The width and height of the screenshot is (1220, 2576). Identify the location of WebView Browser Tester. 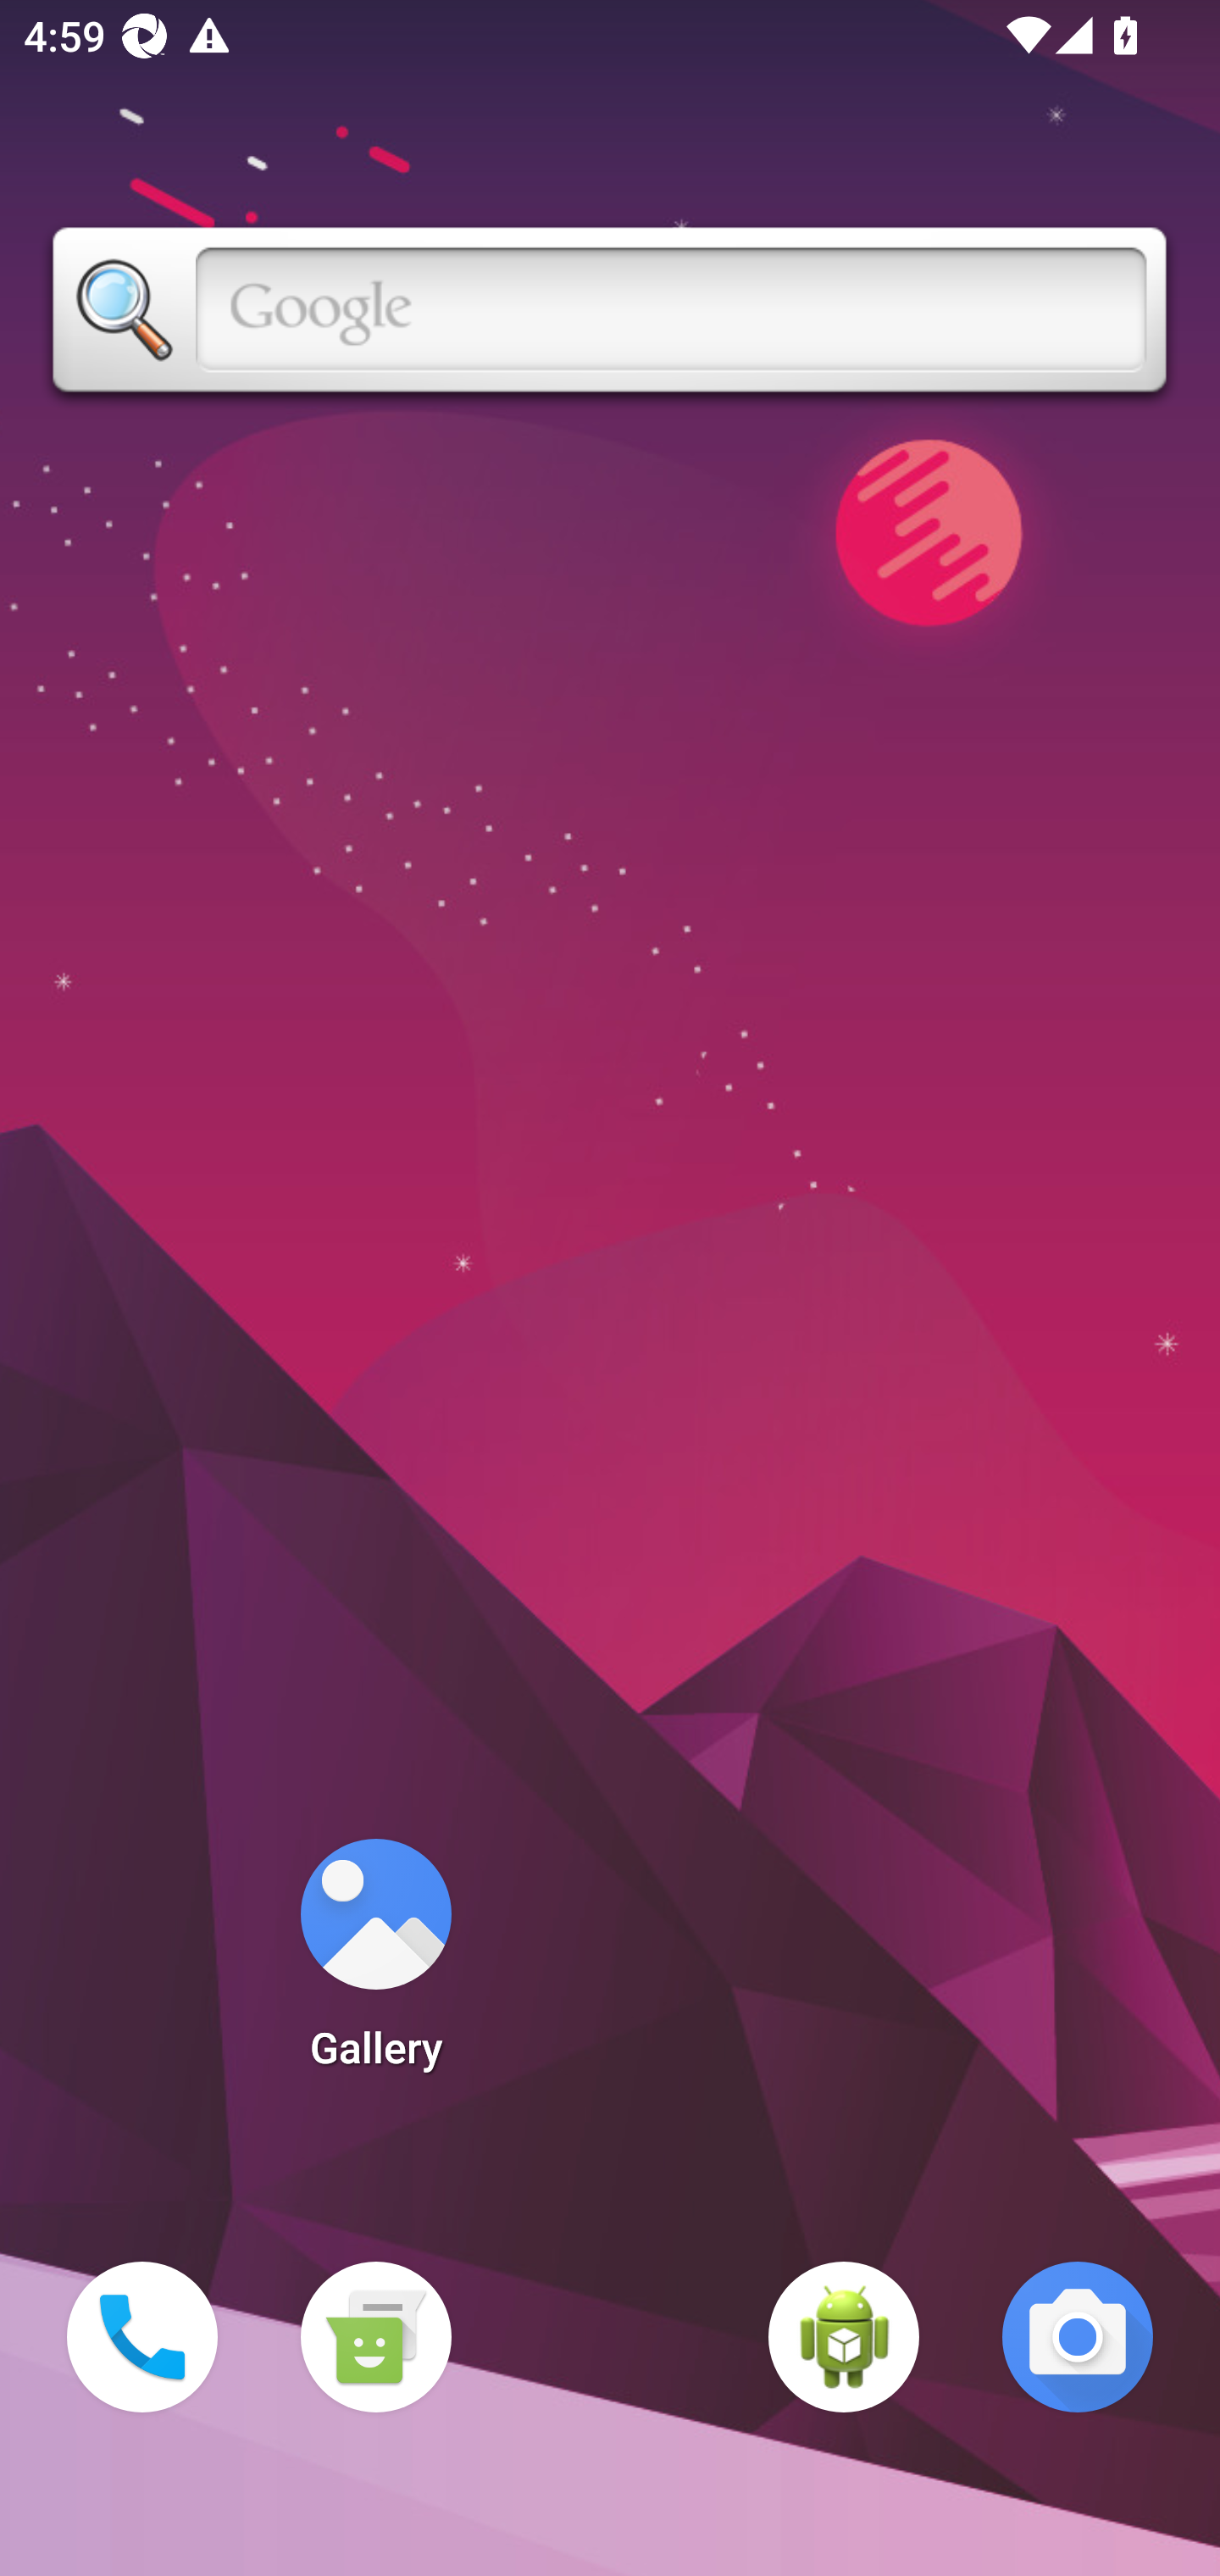
(844, 2337).